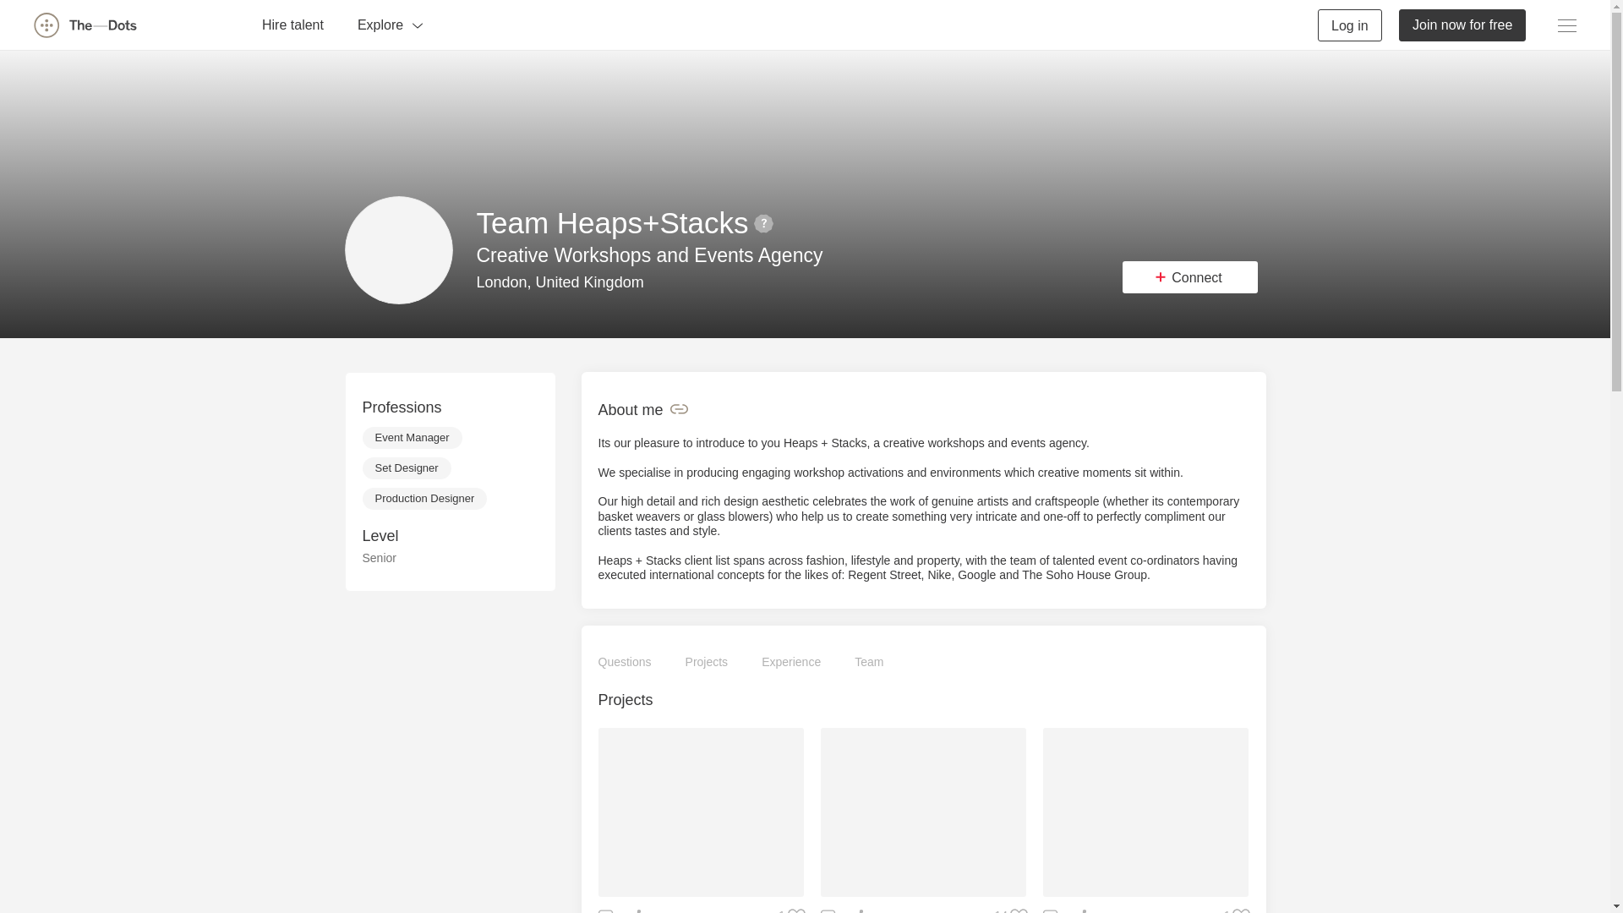  What do you see at coordinates (791, 663) in the screenshot?
I see `Experience` at bounding box center [791, 663].